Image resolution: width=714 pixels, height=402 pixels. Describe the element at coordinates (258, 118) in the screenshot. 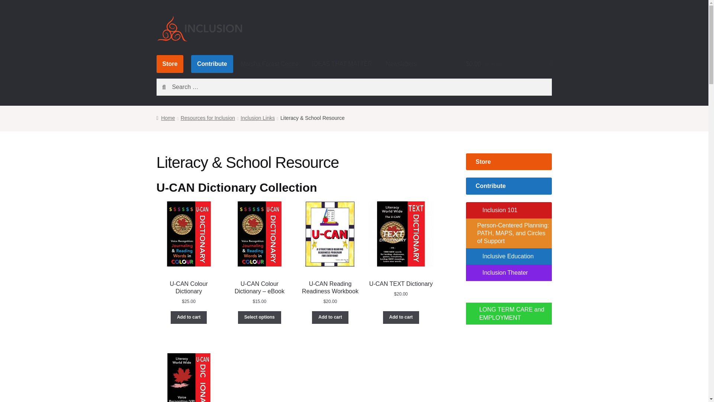

I see `Inclusion Links` at that location.